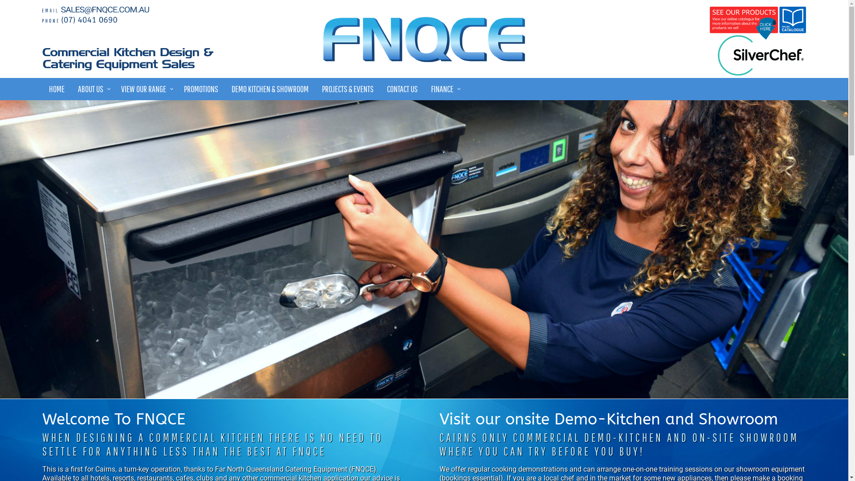  I want to click on DEMO KITCHEN & SHOWROOM, so click(270, 89).